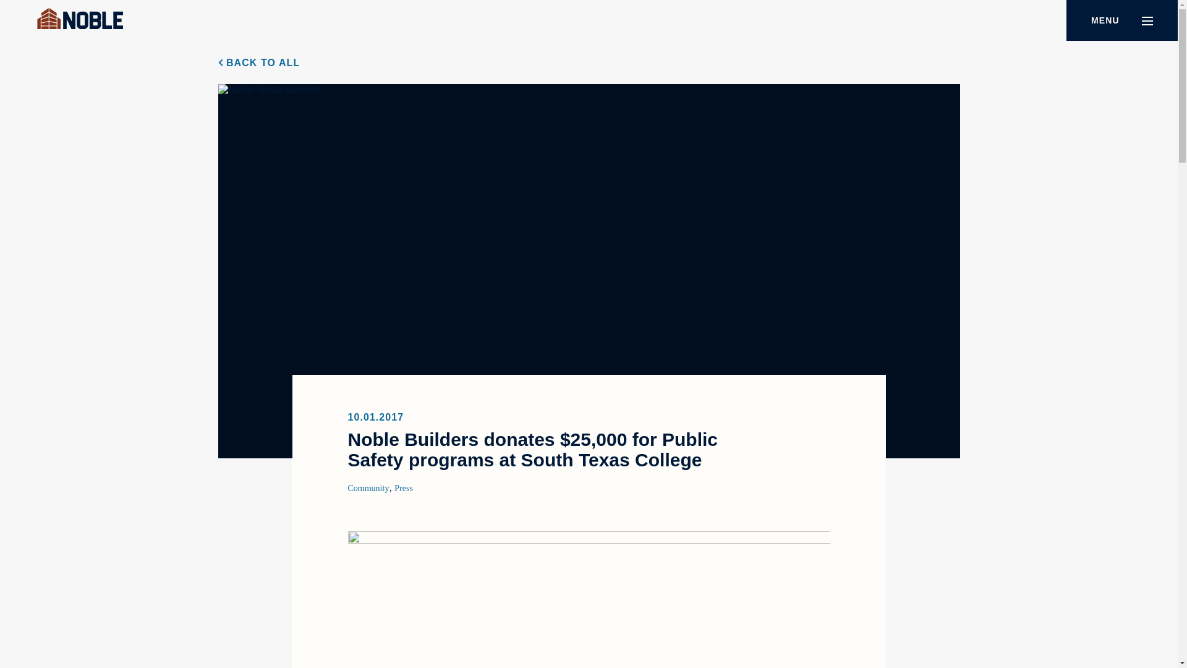 The image size is (1187, 668). Describe the element at coordinates (258, 62) in the screenshot. I see `BACK TO ALL` at that location.